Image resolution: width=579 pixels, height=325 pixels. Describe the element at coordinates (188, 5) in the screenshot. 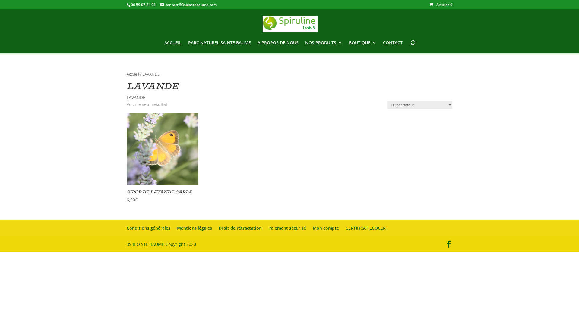

I see `contact@3sbiostebaume.com` at that location.